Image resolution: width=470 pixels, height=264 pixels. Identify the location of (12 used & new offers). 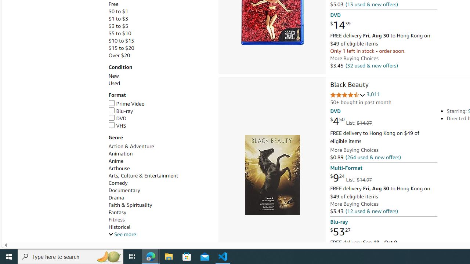
(372, 210).